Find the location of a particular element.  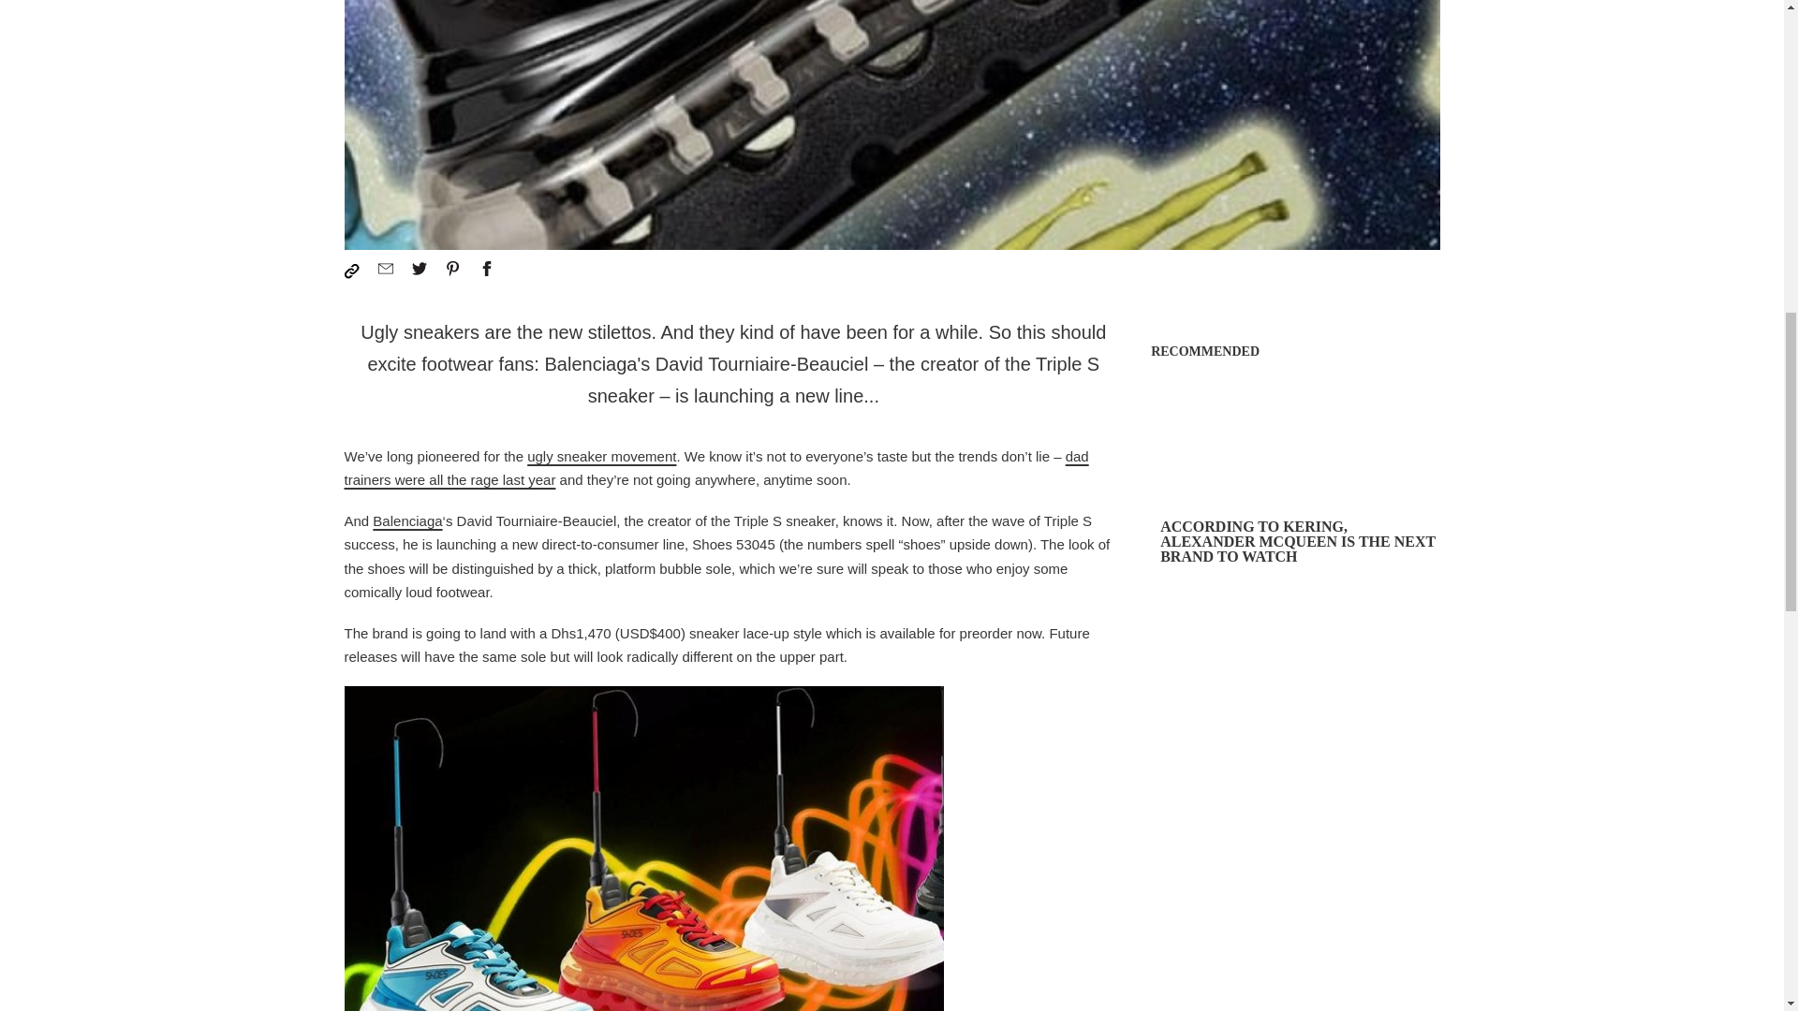

Balenciaga is located at coordinates (406, 520).